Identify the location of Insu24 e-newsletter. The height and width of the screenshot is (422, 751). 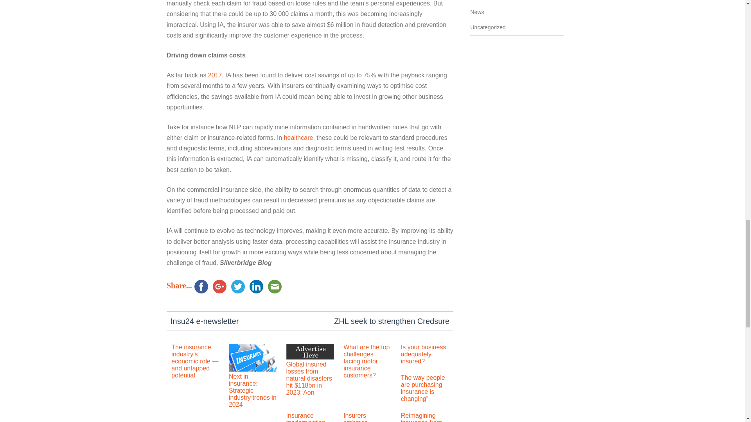
(205, 321).